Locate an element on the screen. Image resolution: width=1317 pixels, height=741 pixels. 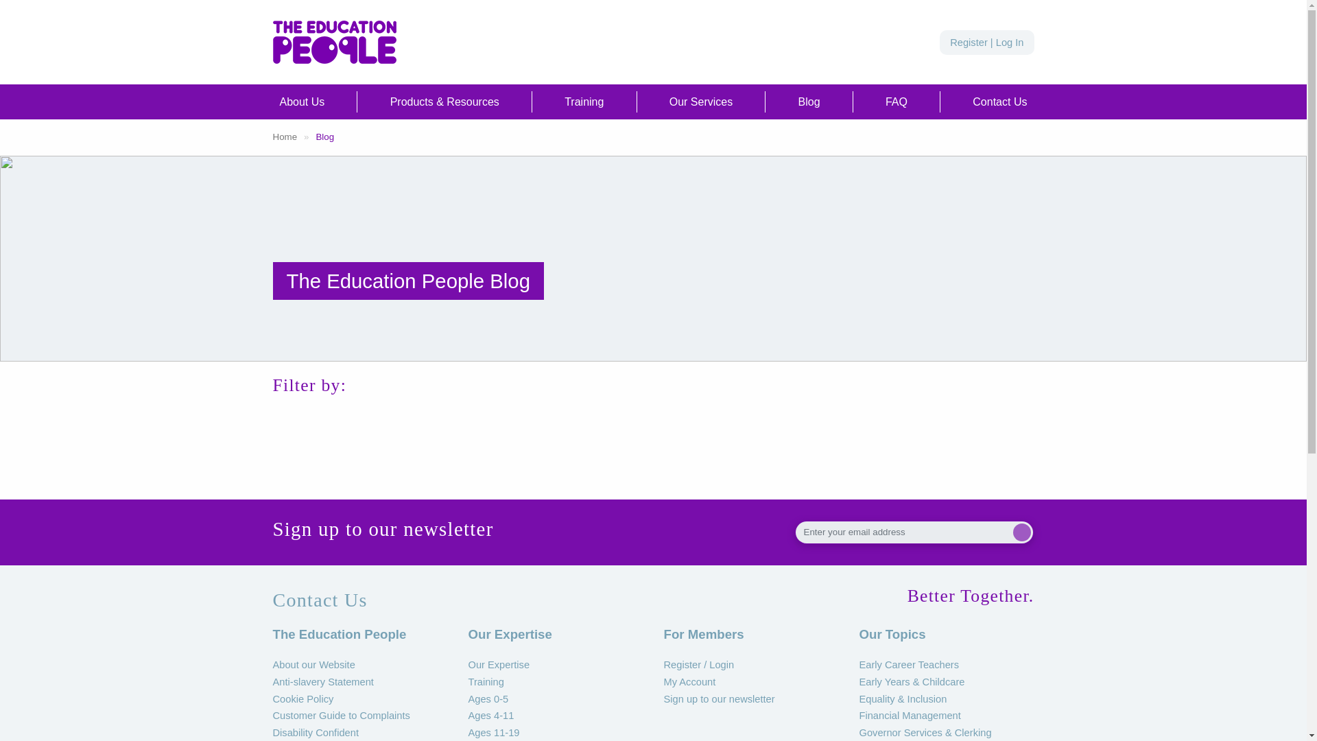
About Us is located at coordinates (302, 102).